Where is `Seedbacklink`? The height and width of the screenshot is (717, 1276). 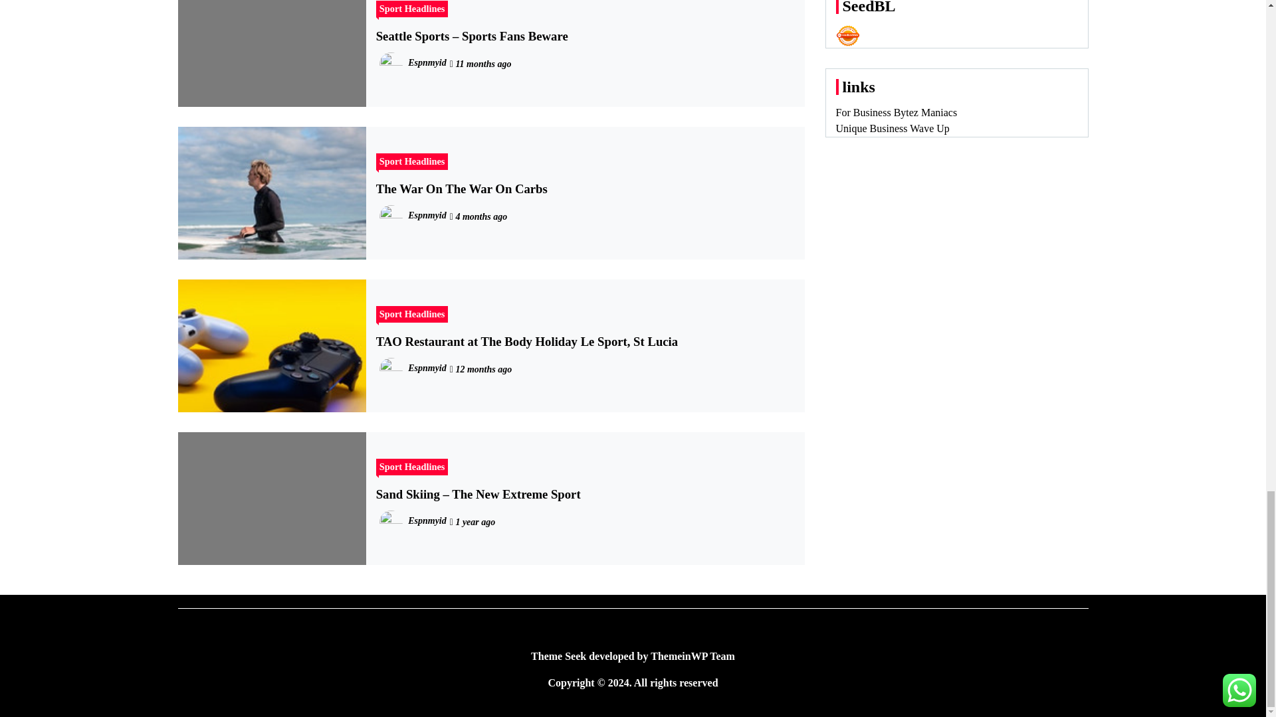 Seedbacklink is located at coordinates (848, 36).